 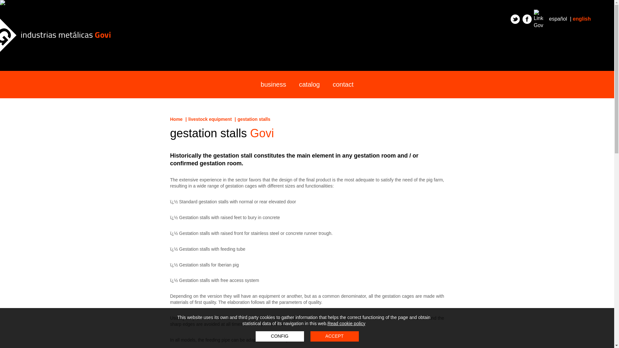 I want to click on Home, so click(x=176, y=119).